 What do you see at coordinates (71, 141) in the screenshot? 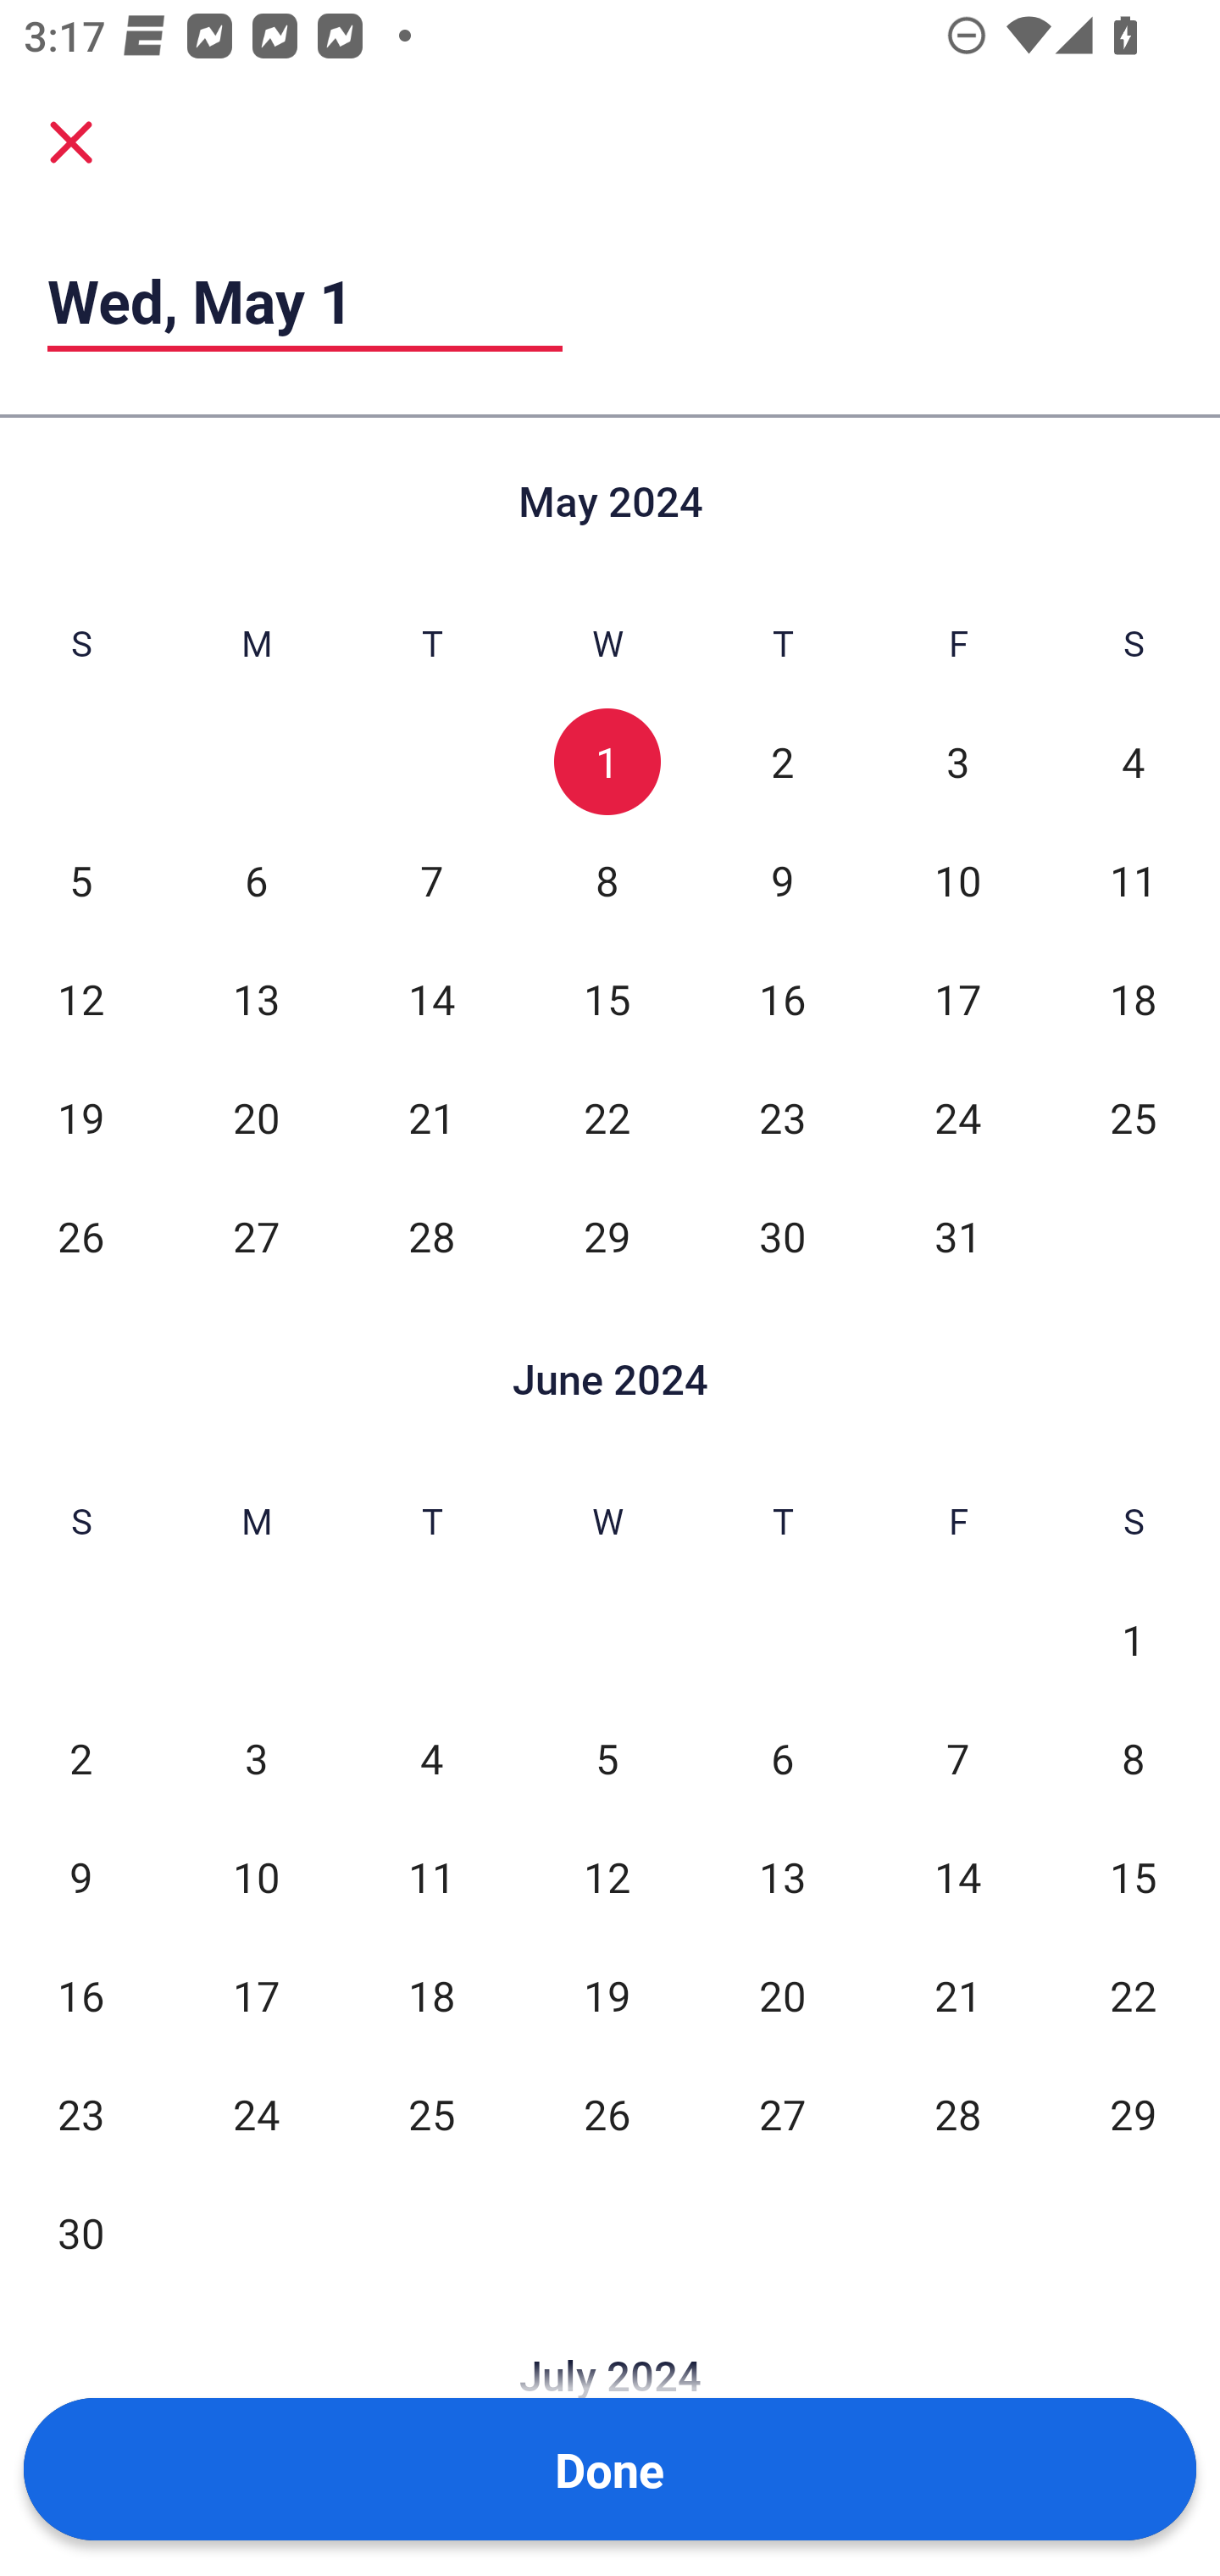
I see `Cancel` at bounding box center [71, 141].